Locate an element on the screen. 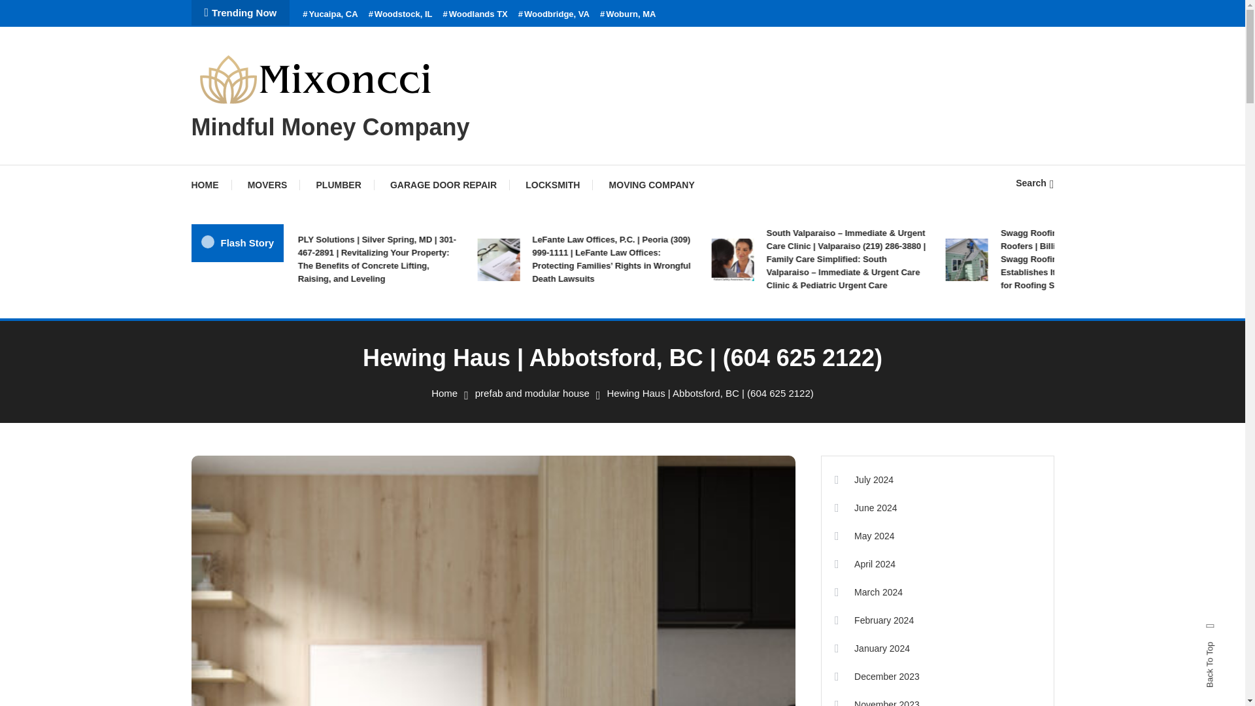 The width and height of the screenshot is (1255, 706). GARAGE DOOR REPAIR is located at coordinates (443, 184).